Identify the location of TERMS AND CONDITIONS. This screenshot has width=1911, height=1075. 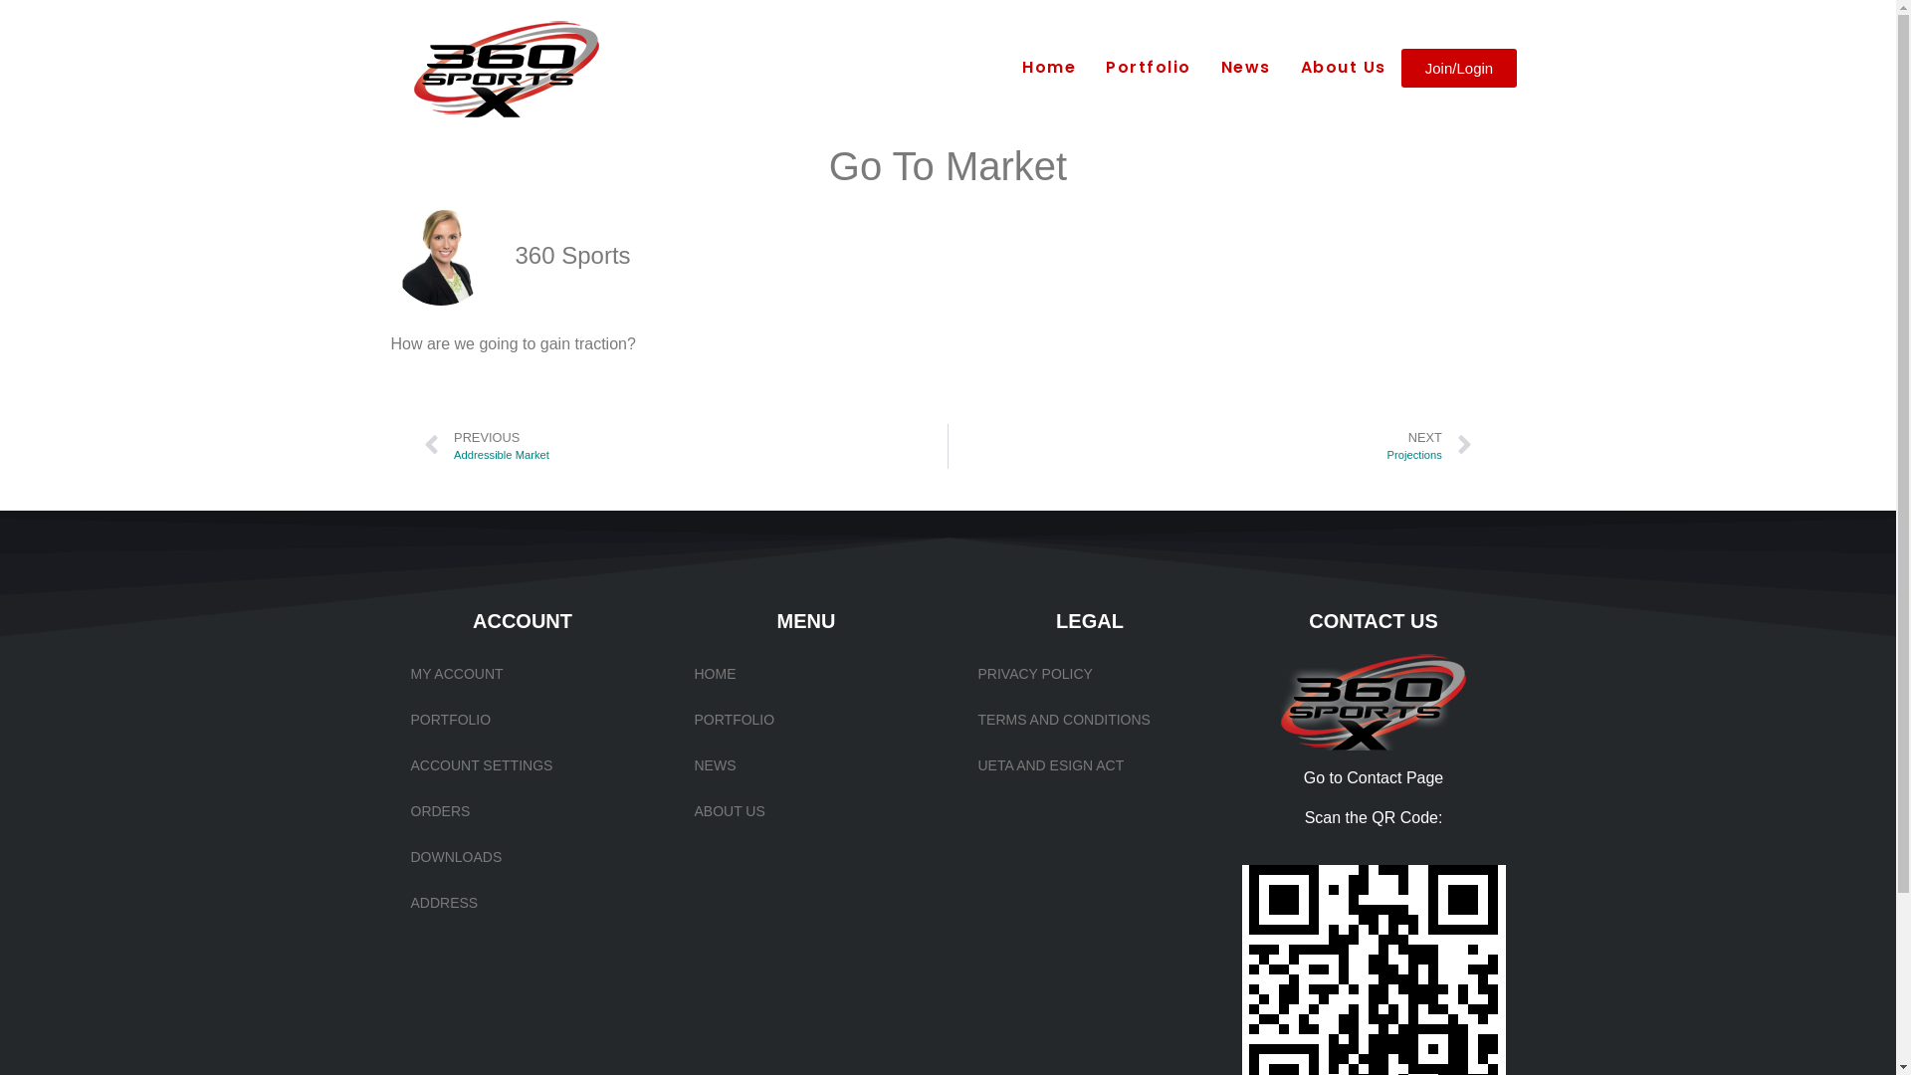
(1089, 720).